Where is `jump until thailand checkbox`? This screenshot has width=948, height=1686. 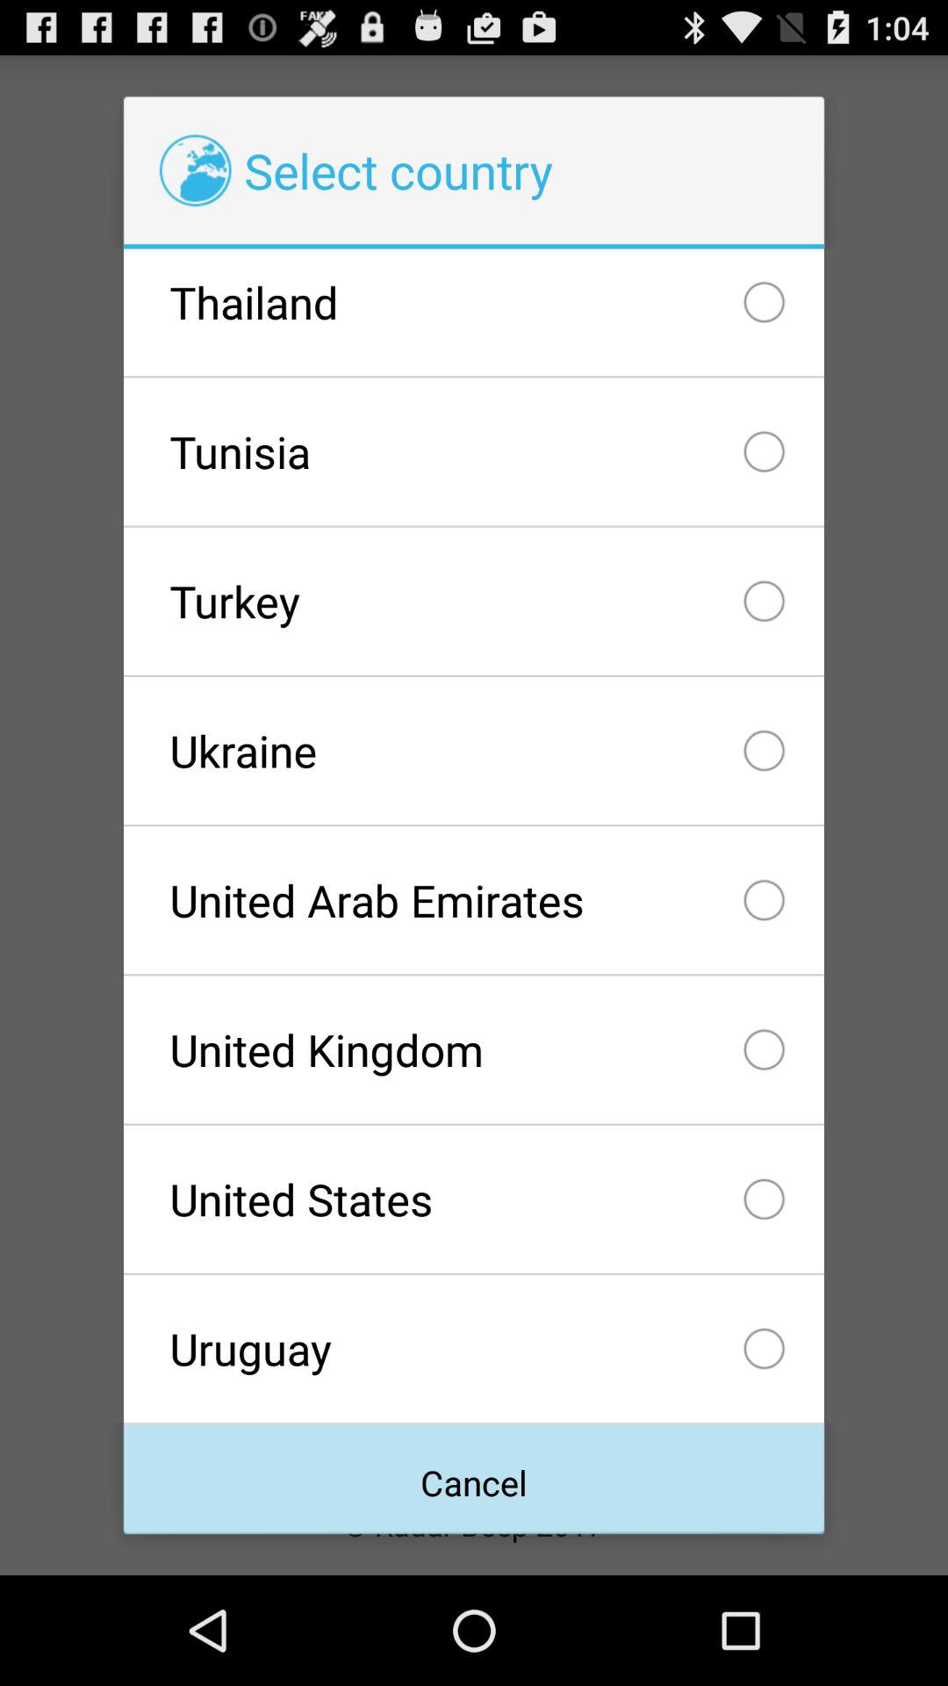
jump until thailand checkbox is located at coordinates (473, 313).